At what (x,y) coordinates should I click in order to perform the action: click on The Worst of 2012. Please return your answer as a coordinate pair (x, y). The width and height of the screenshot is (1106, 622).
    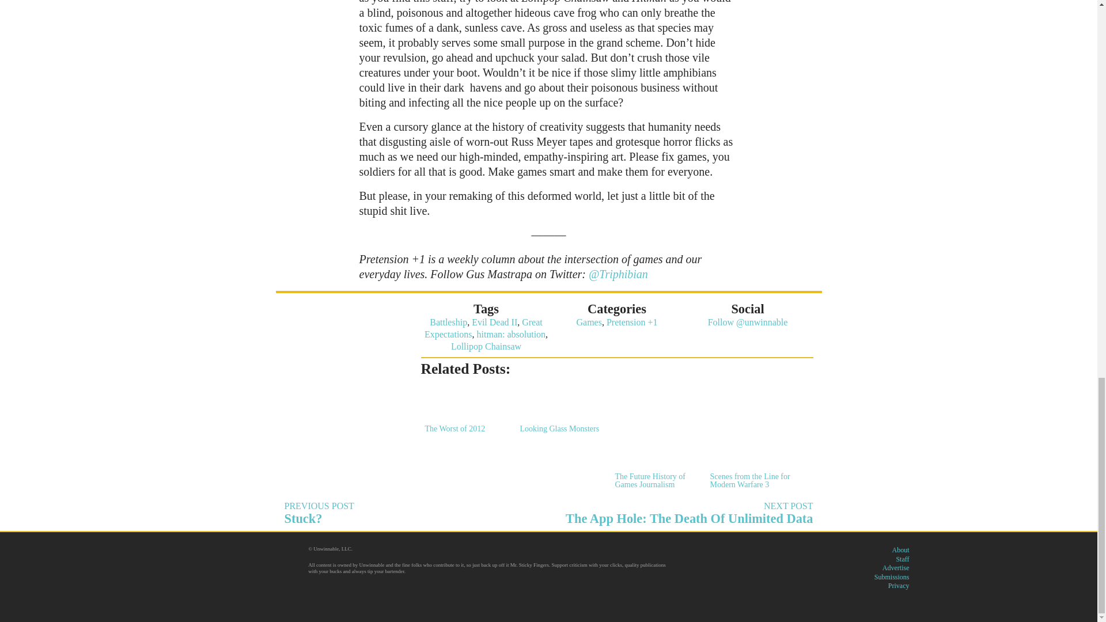
    Looking at the image, I should click on (892, 577).